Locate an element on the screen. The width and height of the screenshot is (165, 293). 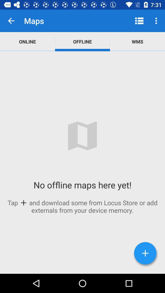
launch item to the left of maps is located at coordinates (11, 21).